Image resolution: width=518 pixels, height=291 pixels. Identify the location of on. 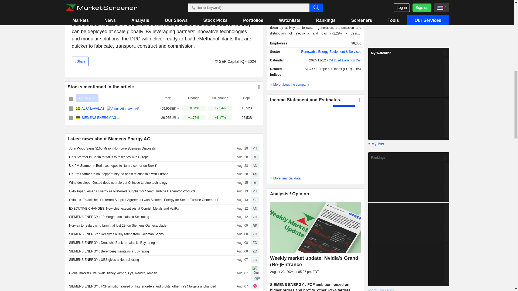
(71, 117).